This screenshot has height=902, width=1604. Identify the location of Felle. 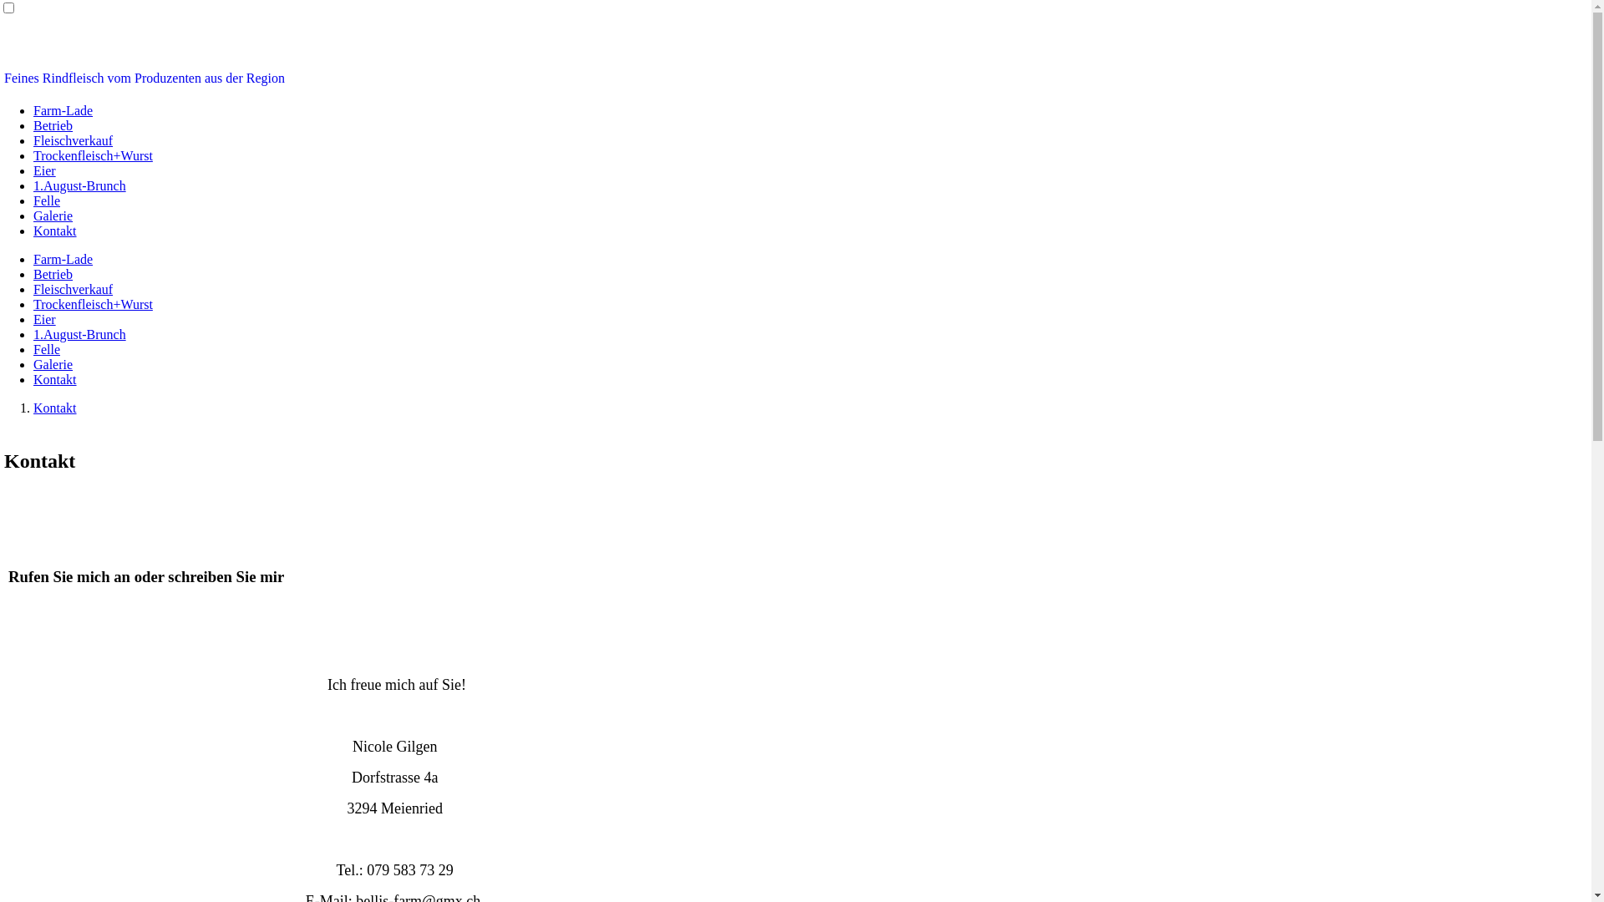
(47, 200).